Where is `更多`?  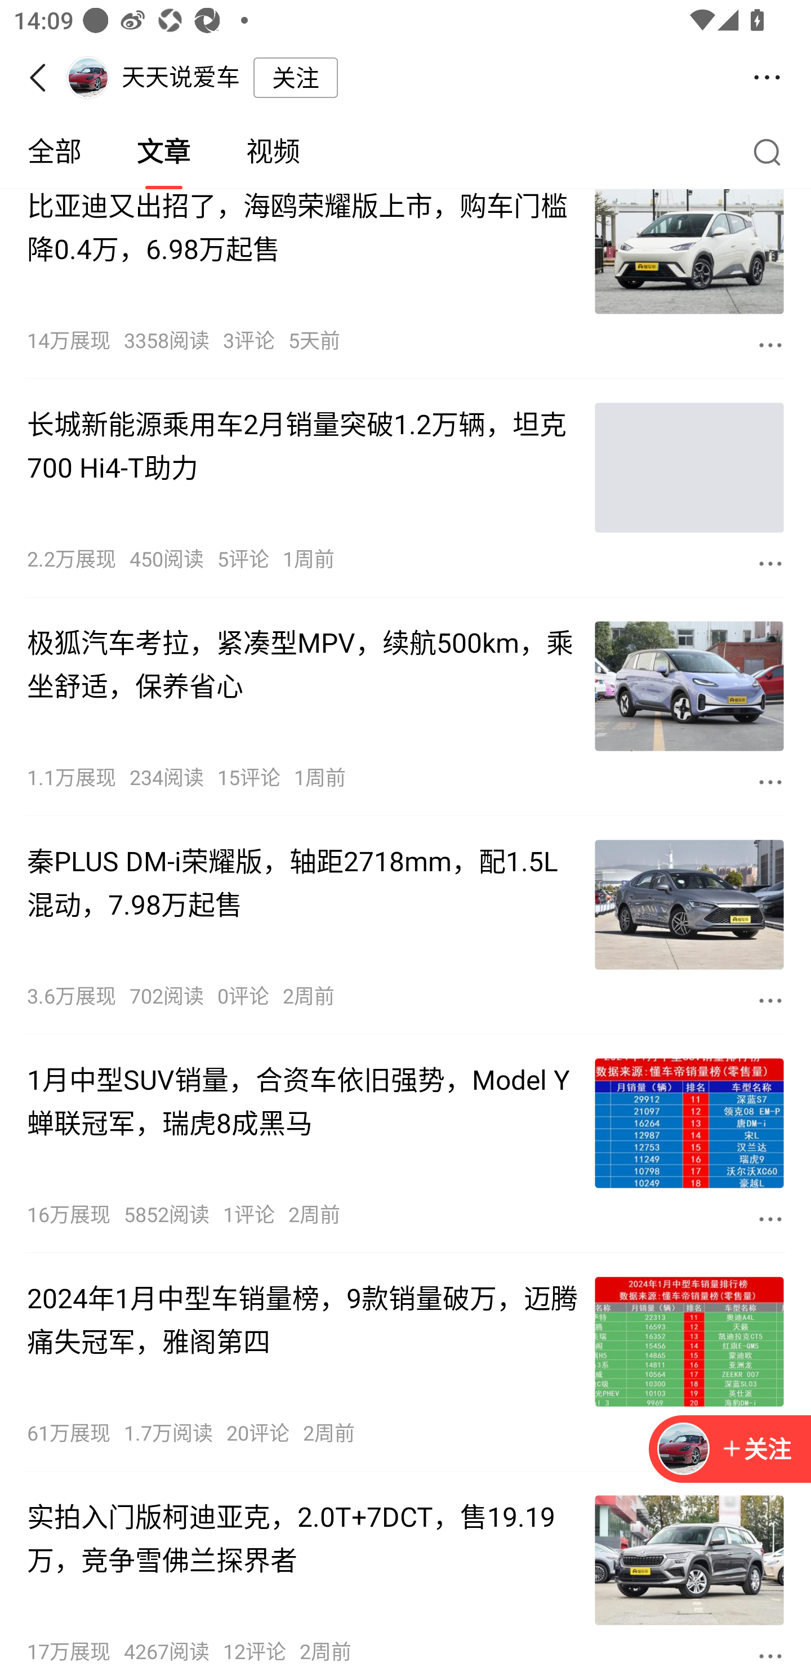 更多 is located at coordinates (770, 345).